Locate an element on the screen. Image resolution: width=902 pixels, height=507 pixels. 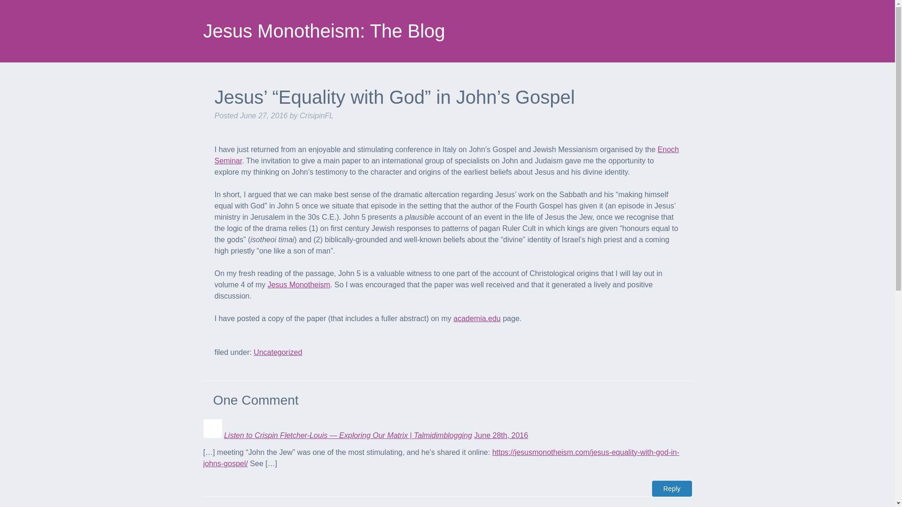
academia.edu is located at coordinates (477, 318).